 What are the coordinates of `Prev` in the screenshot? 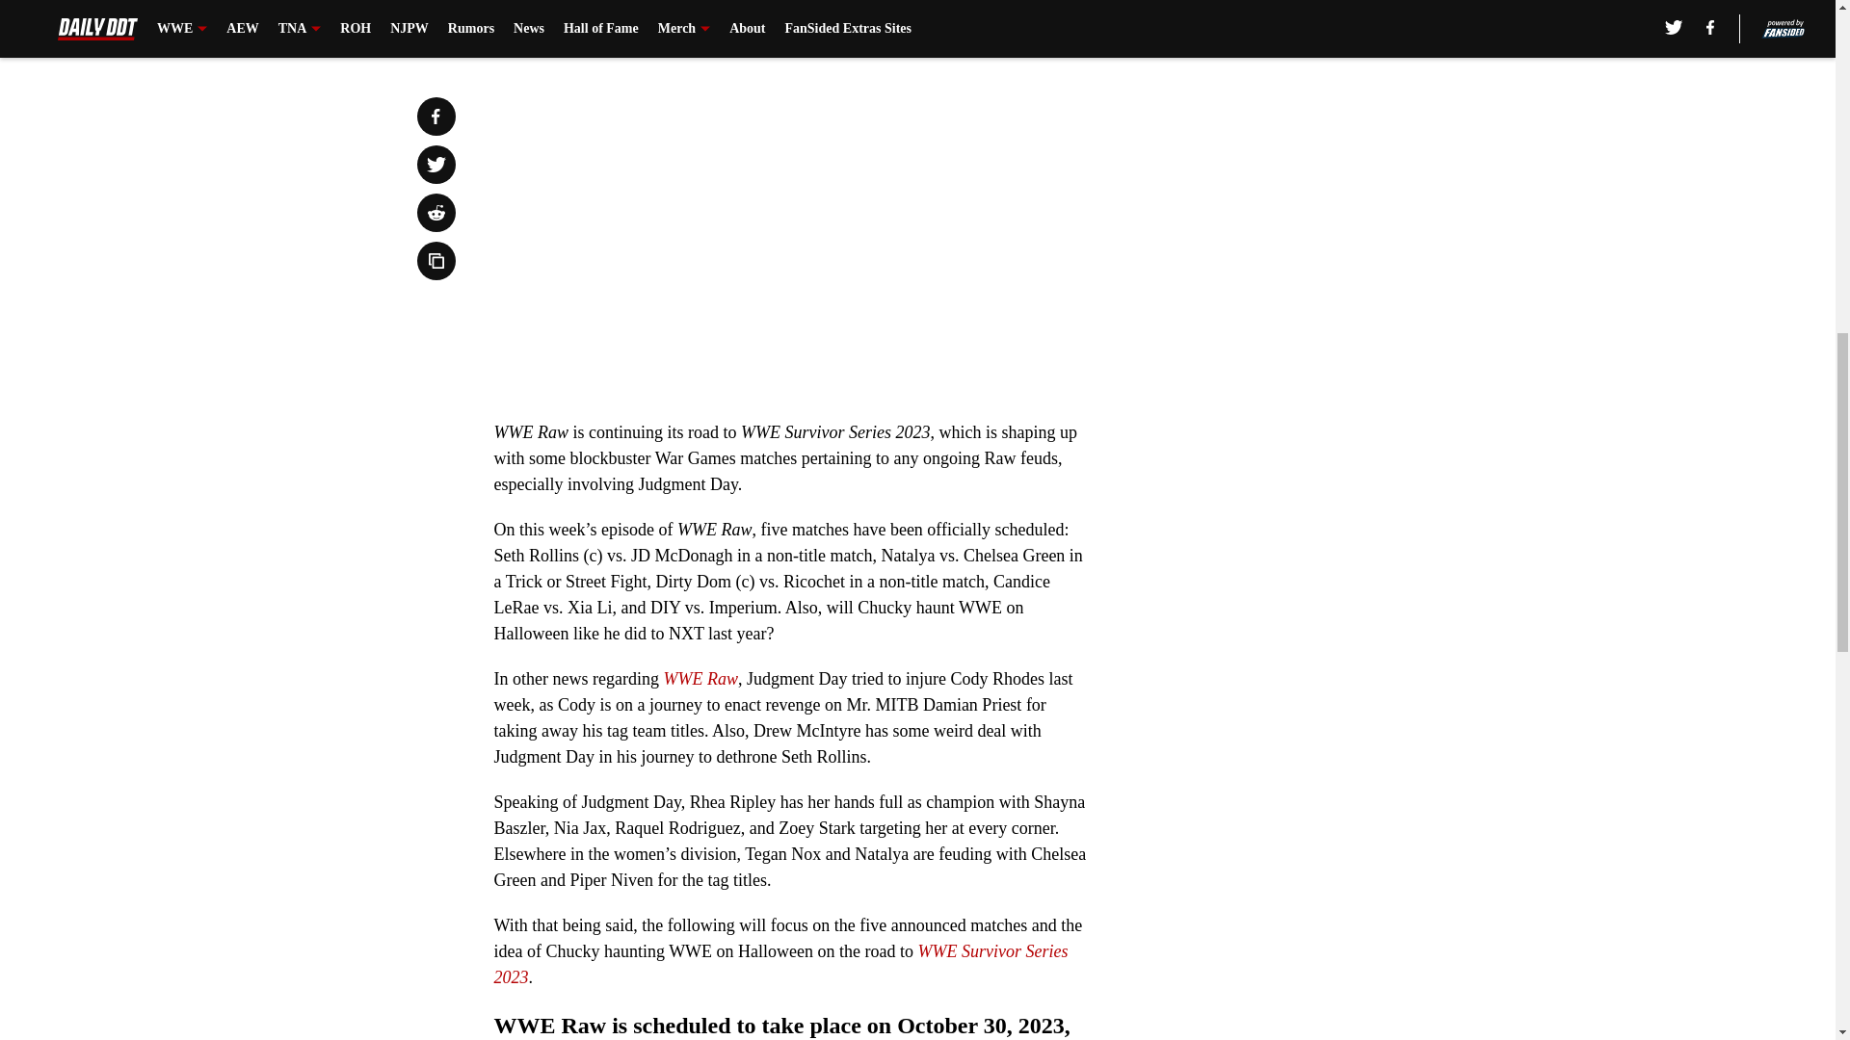 It's located at (551, 26).